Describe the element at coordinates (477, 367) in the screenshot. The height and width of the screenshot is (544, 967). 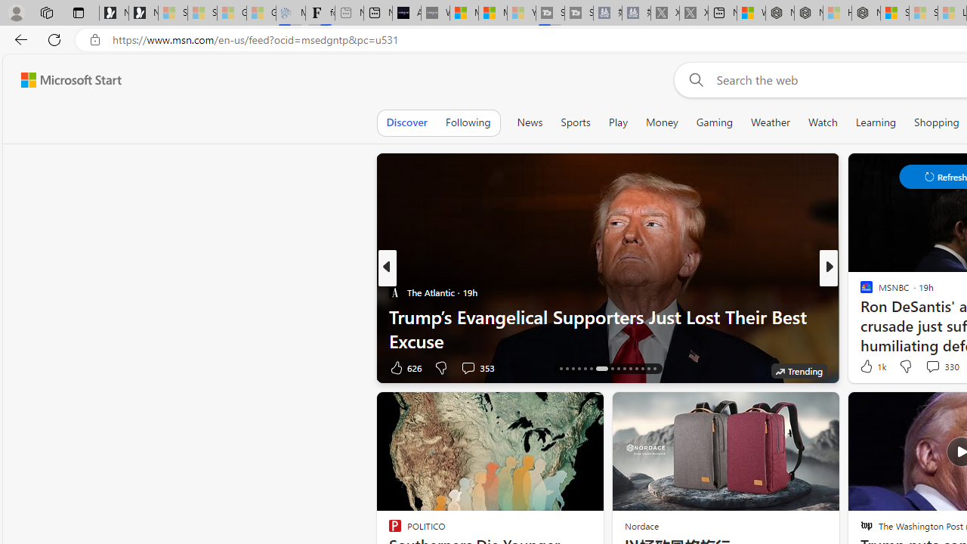
I see `View comments 353 Comment` at that location.